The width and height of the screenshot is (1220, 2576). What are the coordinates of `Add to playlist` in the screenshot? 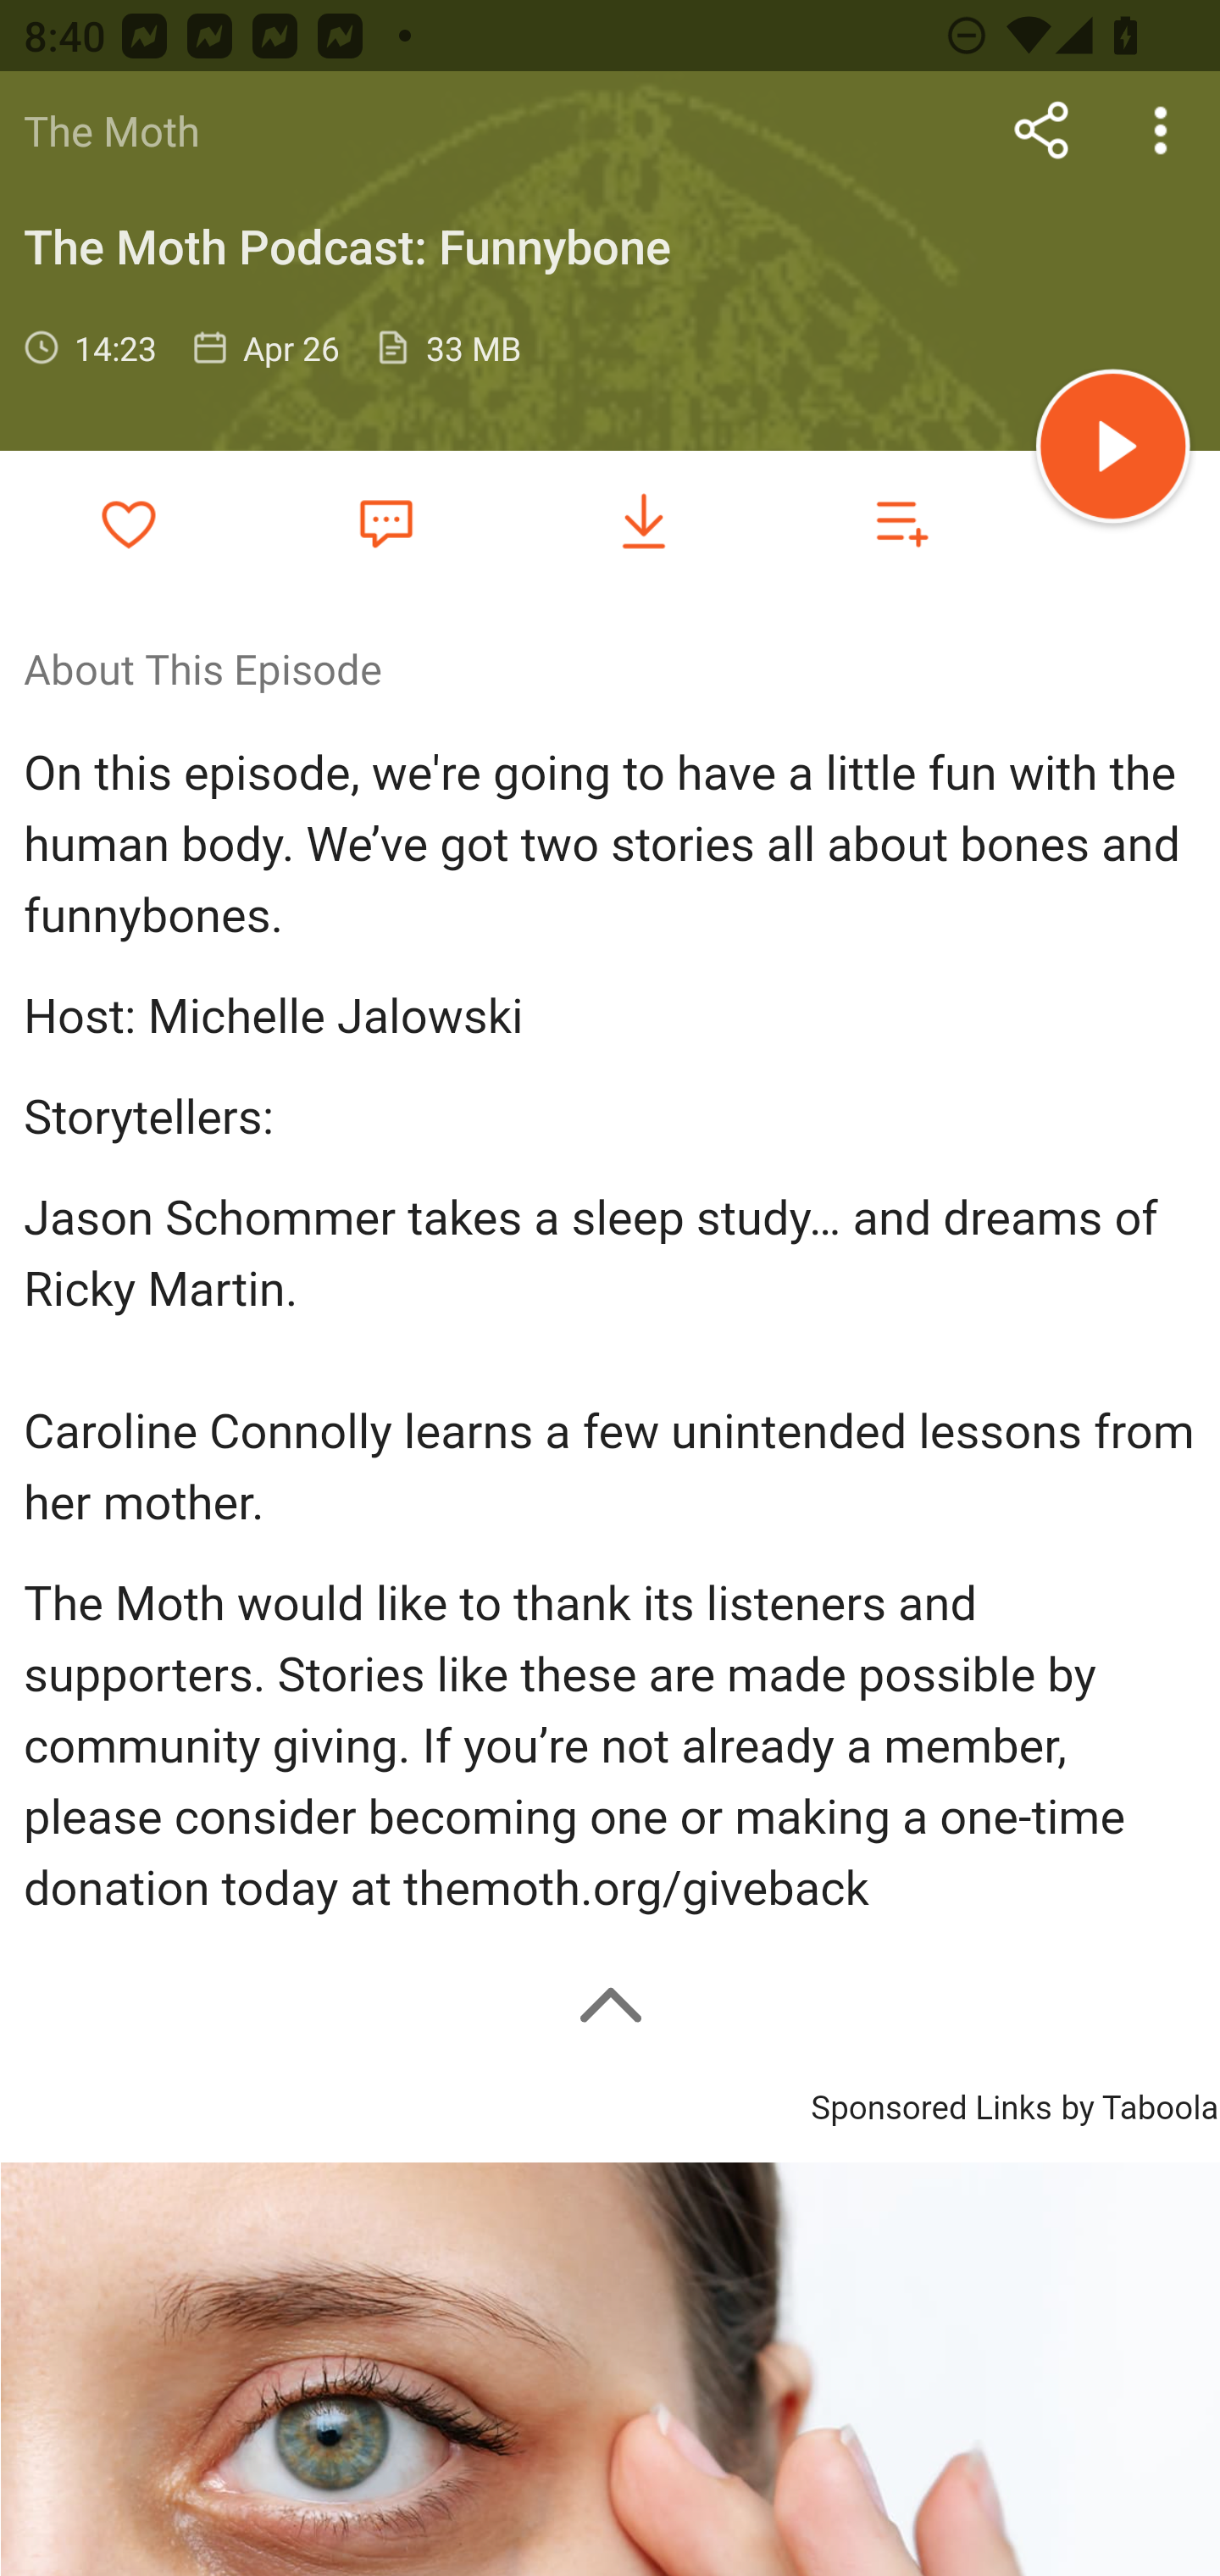 It's located at (901, 521).